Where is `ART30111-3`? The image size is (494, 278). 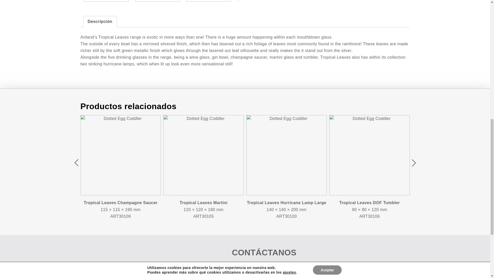 ART30111-3 is located at coordinates (157, 1).